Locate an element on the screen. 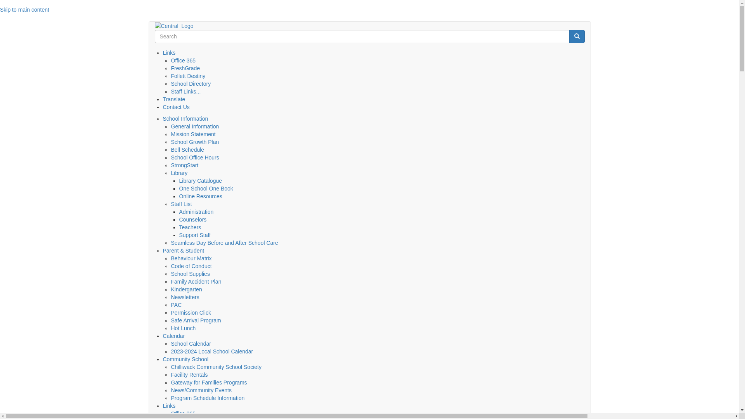 The height and width of the screenshot is (419, 745). Hot Lunch is located at coordinates (183, 328).